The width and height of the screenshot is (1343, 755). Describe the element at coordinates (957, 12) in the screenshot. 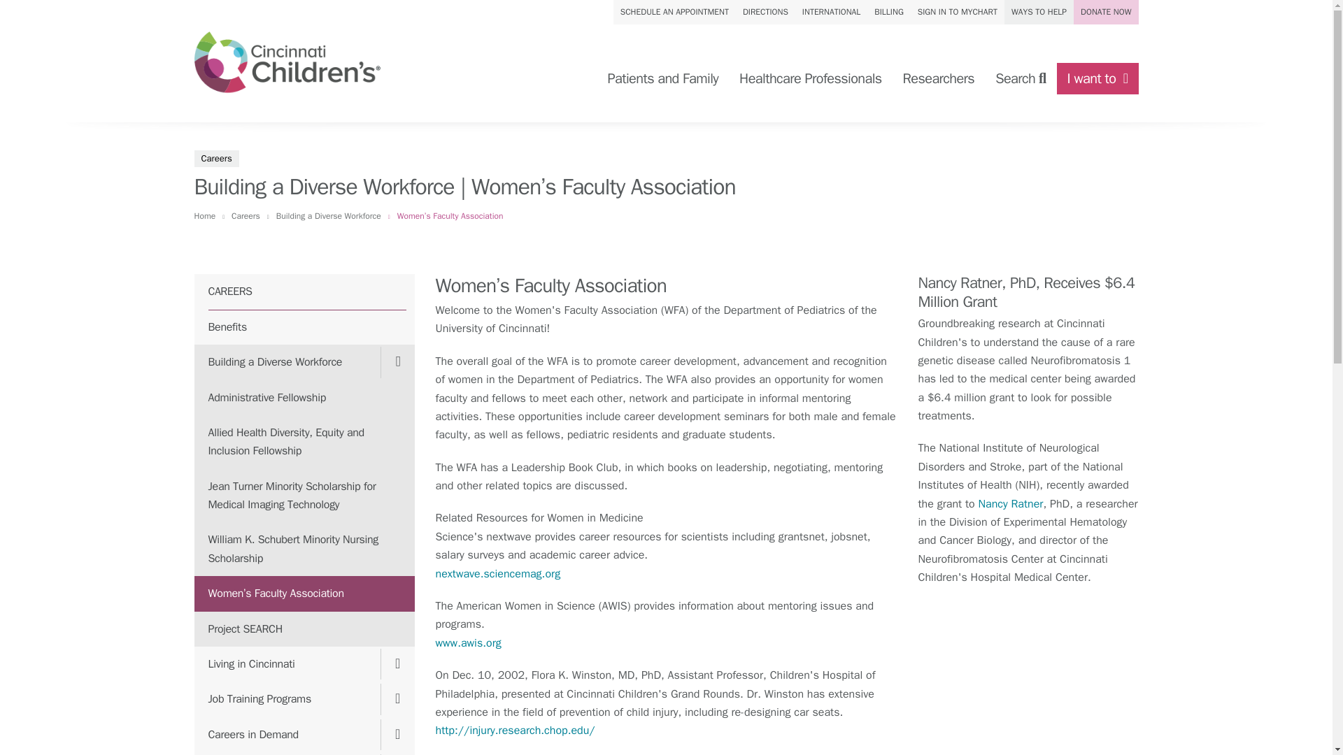

I see `SIgn in to mychart.` at that location.